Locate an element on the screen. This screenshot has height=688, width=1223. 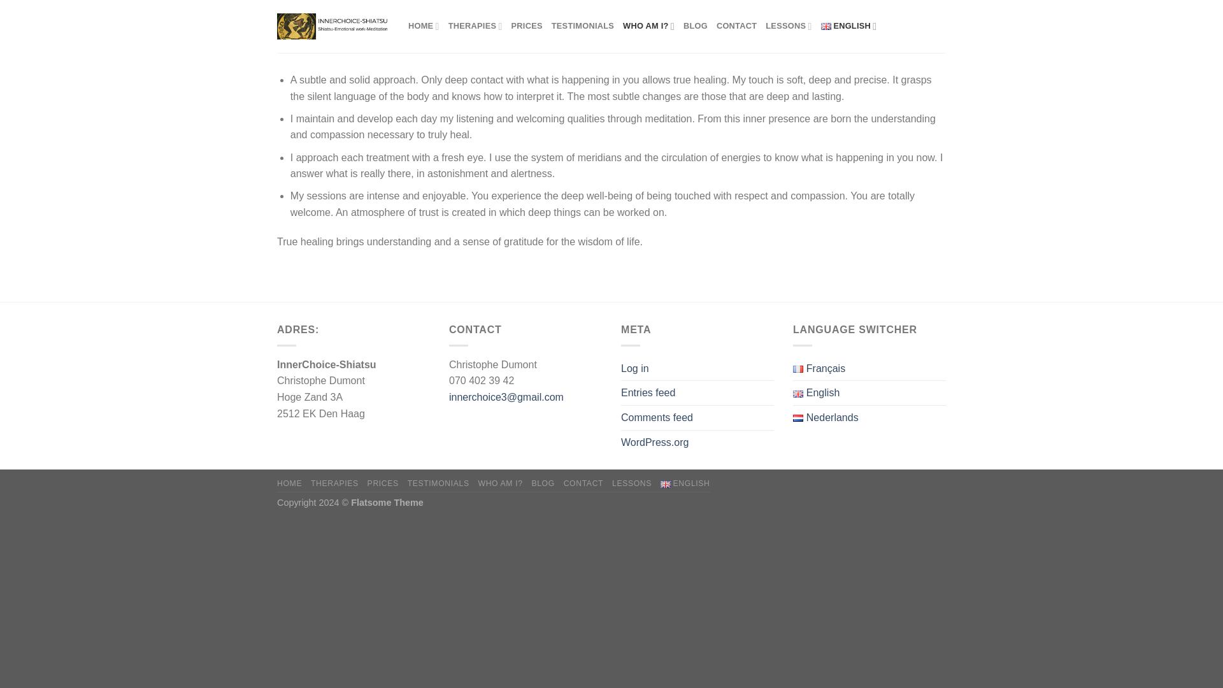
TESTIMONIALS is located at coordinates (438, 483).